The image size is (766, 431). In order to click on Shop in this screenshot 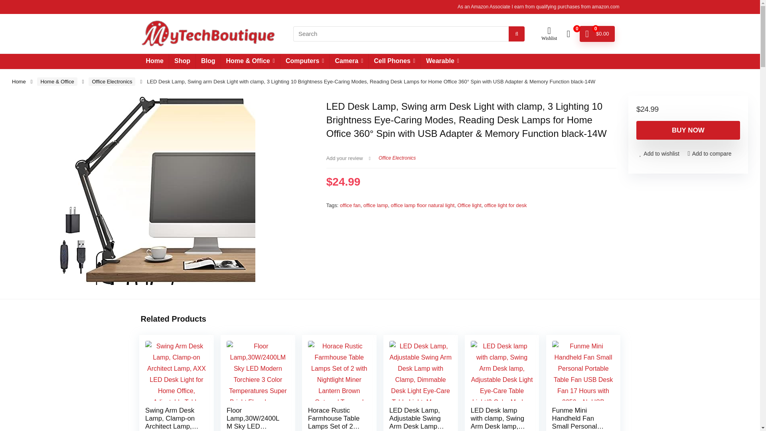, I will do `click(182, 61)`.